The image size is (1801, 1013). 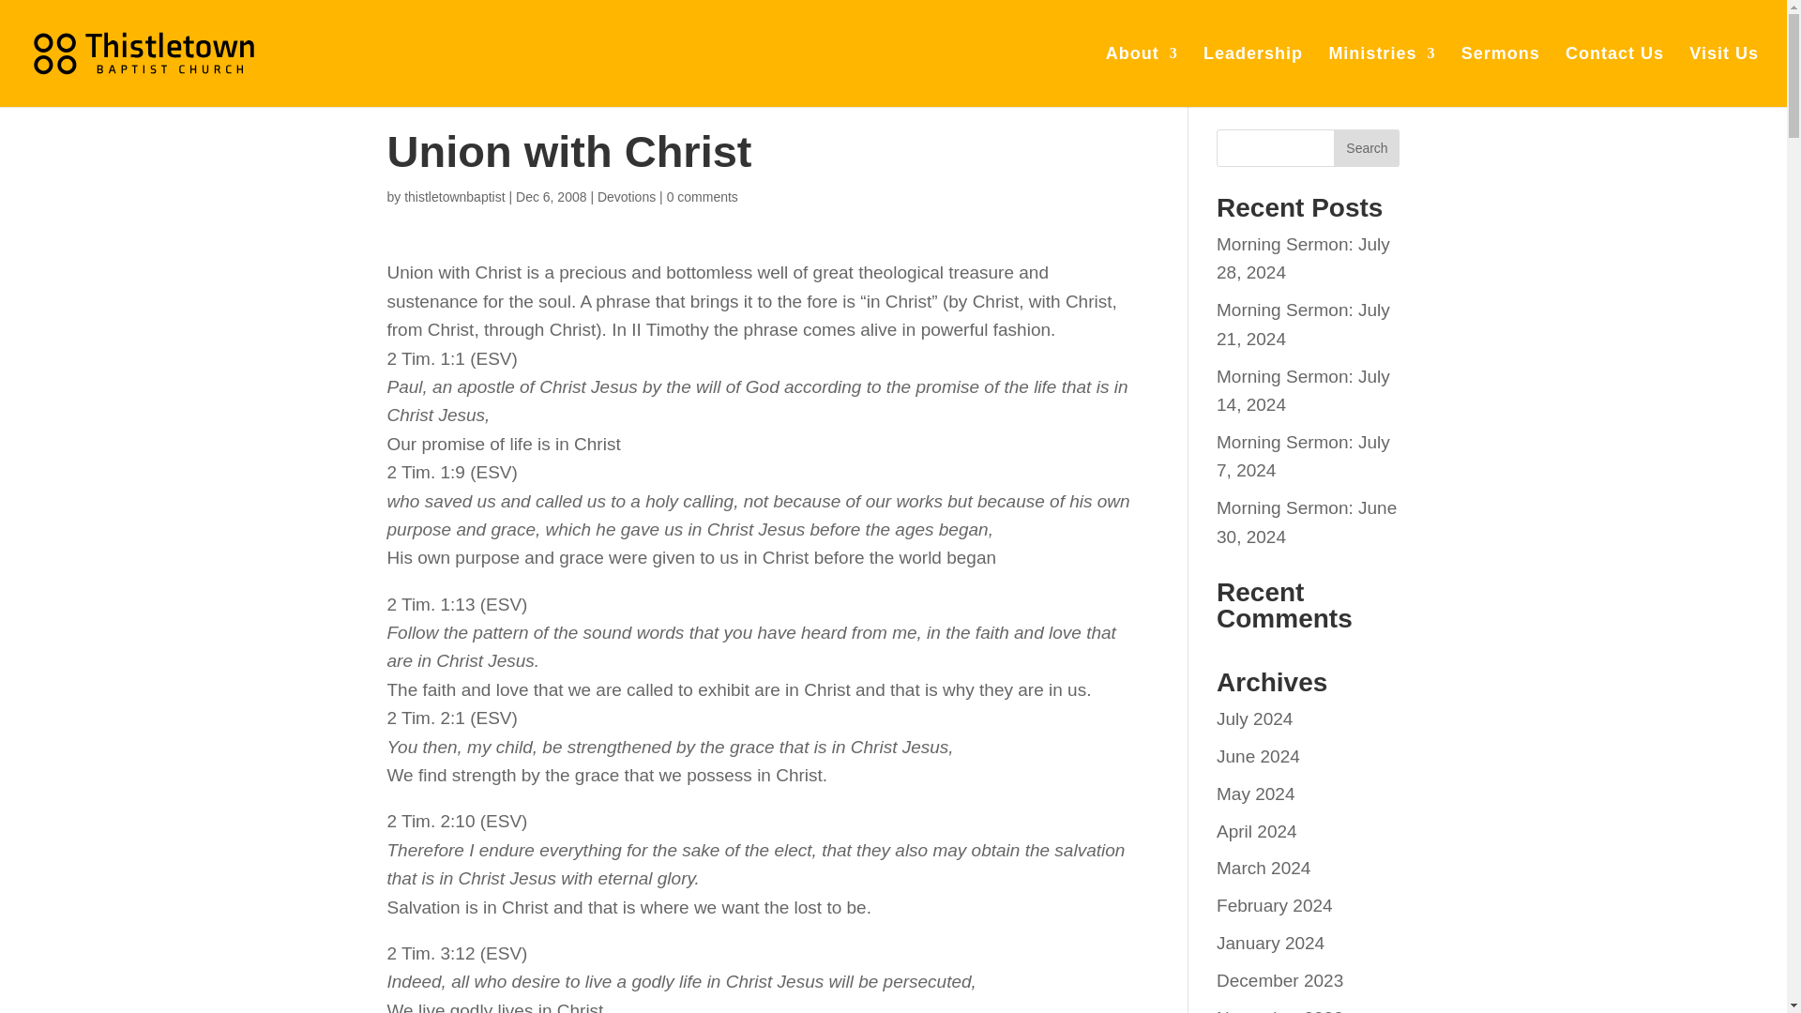 I want to click on May 2024, so click(x=1255, y=794).